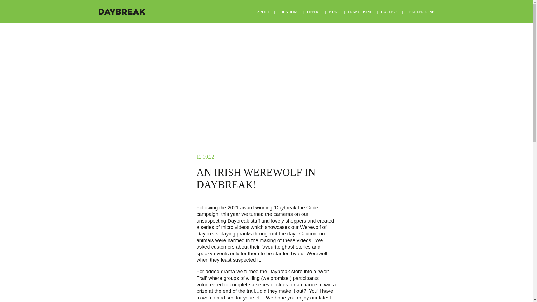 The width and height of the screenshot is (537, 302). What do you see at coordinates (288, 12) in the screenshot?
I see `LOCATIONS` at bounding box center [288, 12].